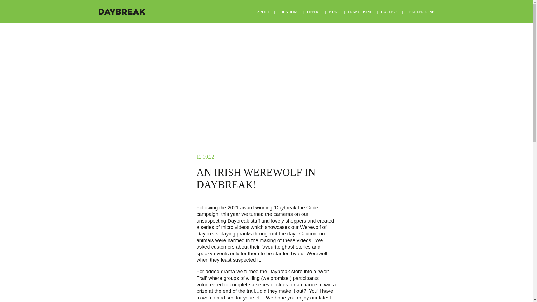 The width and height of the screenshot is (537, 302). What do you see at coordinates (288, 12) in the screenshot?
I see `LOCATIONS` at bounding box center [288, 12].